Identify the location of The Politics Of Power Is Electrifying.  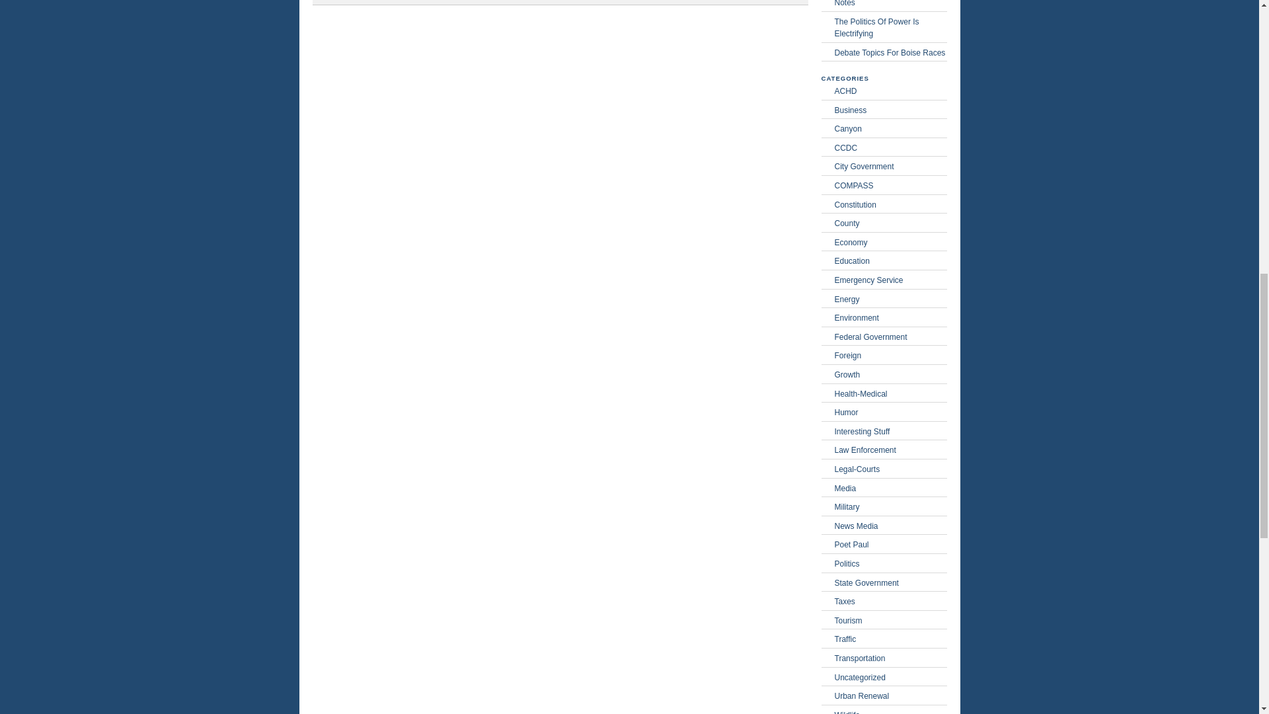
(890, 28).